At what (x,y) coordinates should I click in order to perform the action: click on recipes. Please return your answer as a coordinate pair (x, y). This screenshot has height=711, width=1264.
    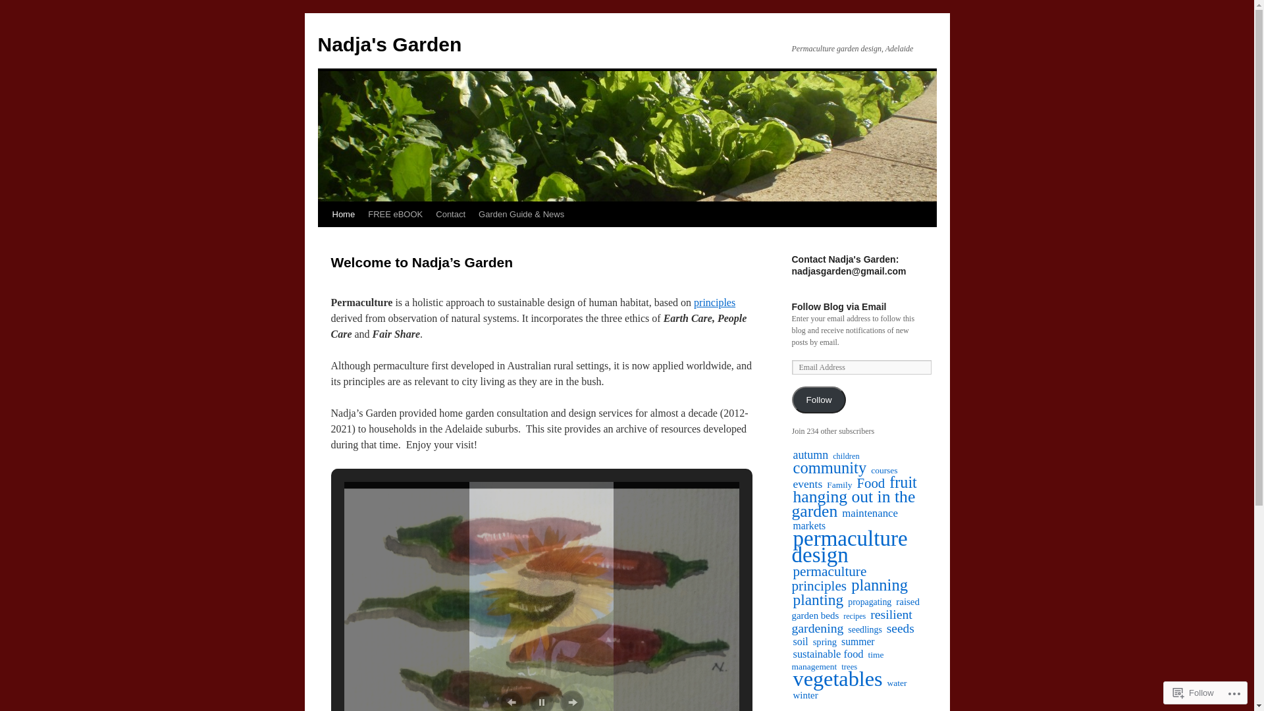
    Looking at the image, I should click on (855, 616).